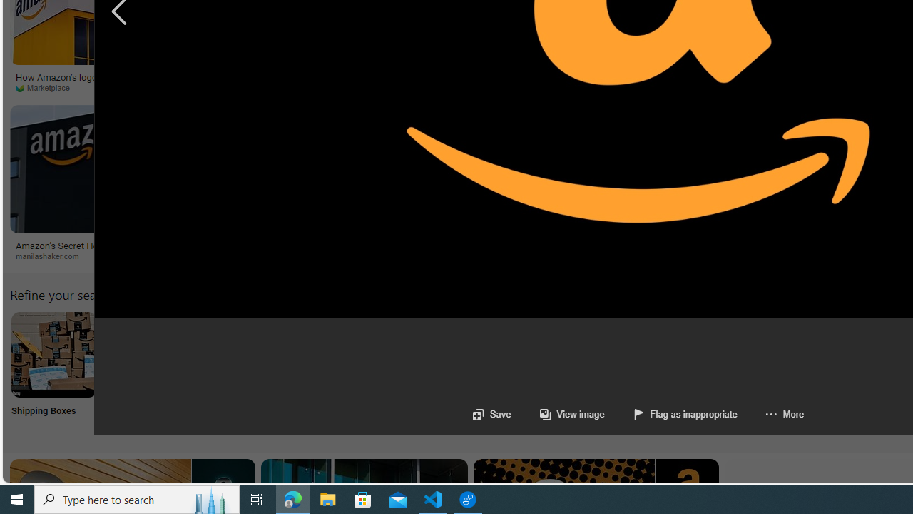  I want to click on Amazon Wish List, so click(713, 354).